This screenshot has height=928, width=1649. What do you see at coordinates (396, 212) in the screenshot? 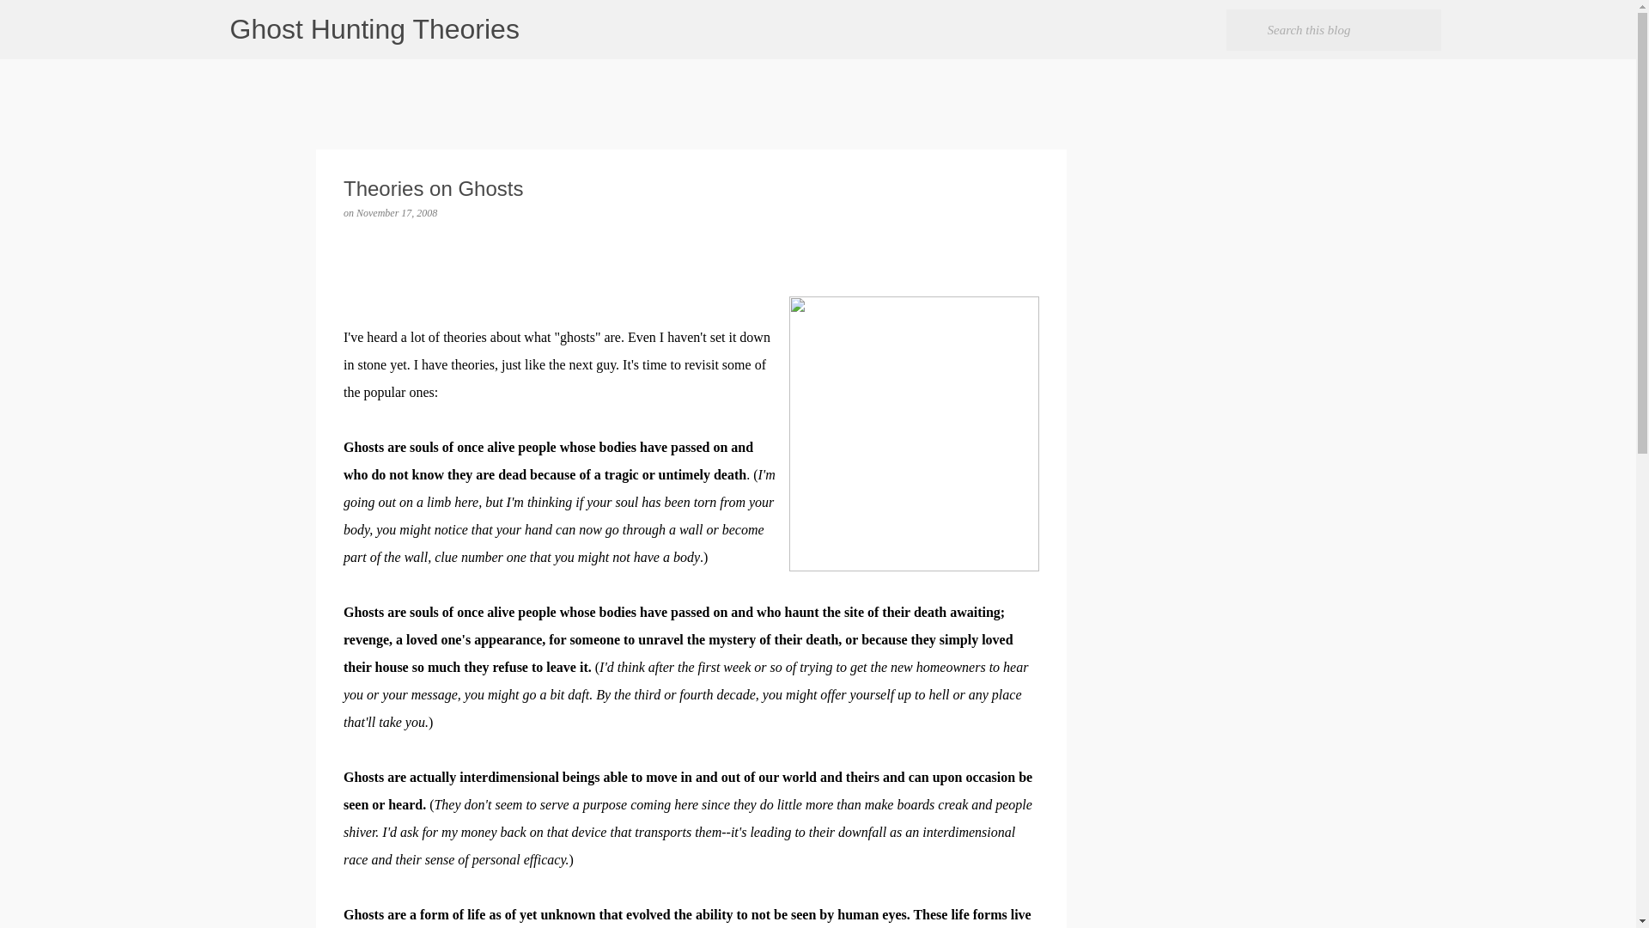
I see `November 17, 2008` at bounding box center [396, 212].